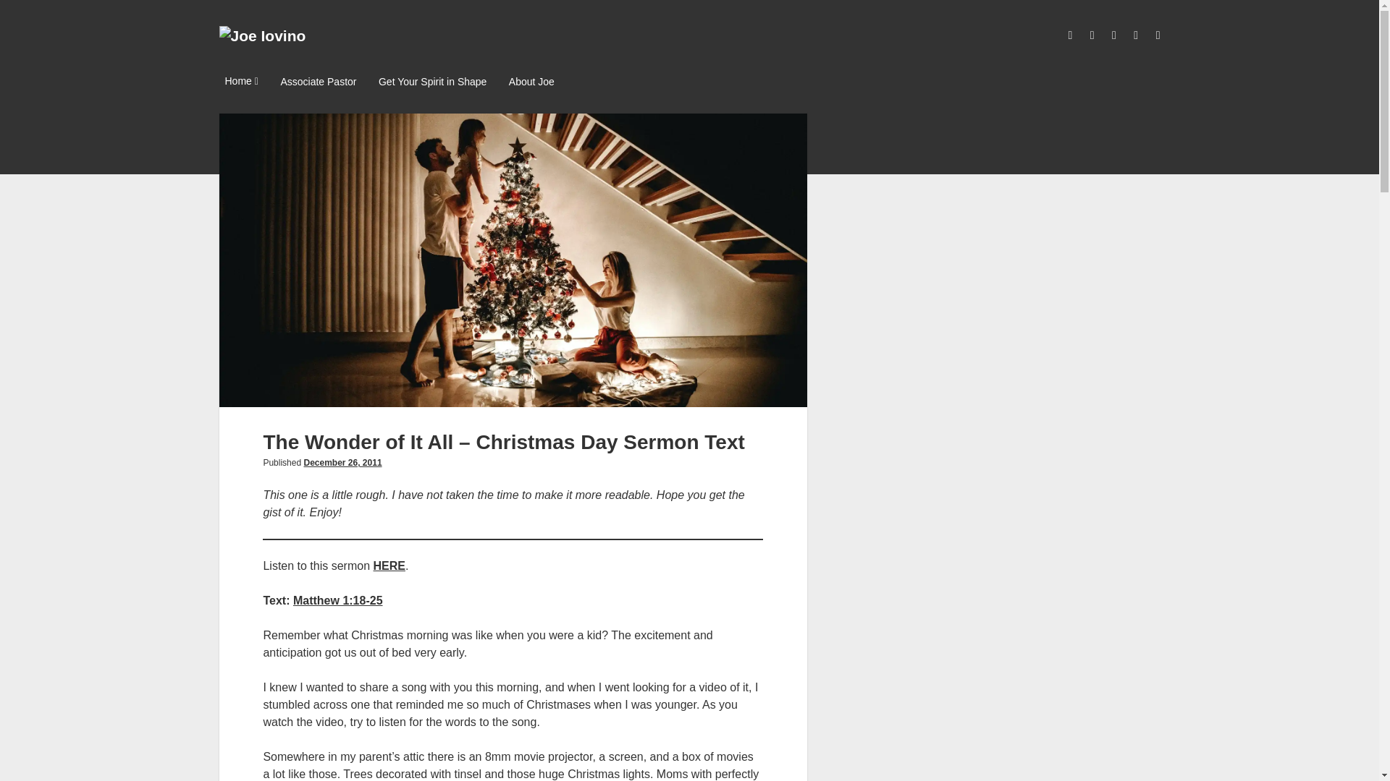 This screenshot has width=1390, height=781. Describe the element at coordinates (338, 600) in the screenshot. I see `New Revised Standard Version` at that location.